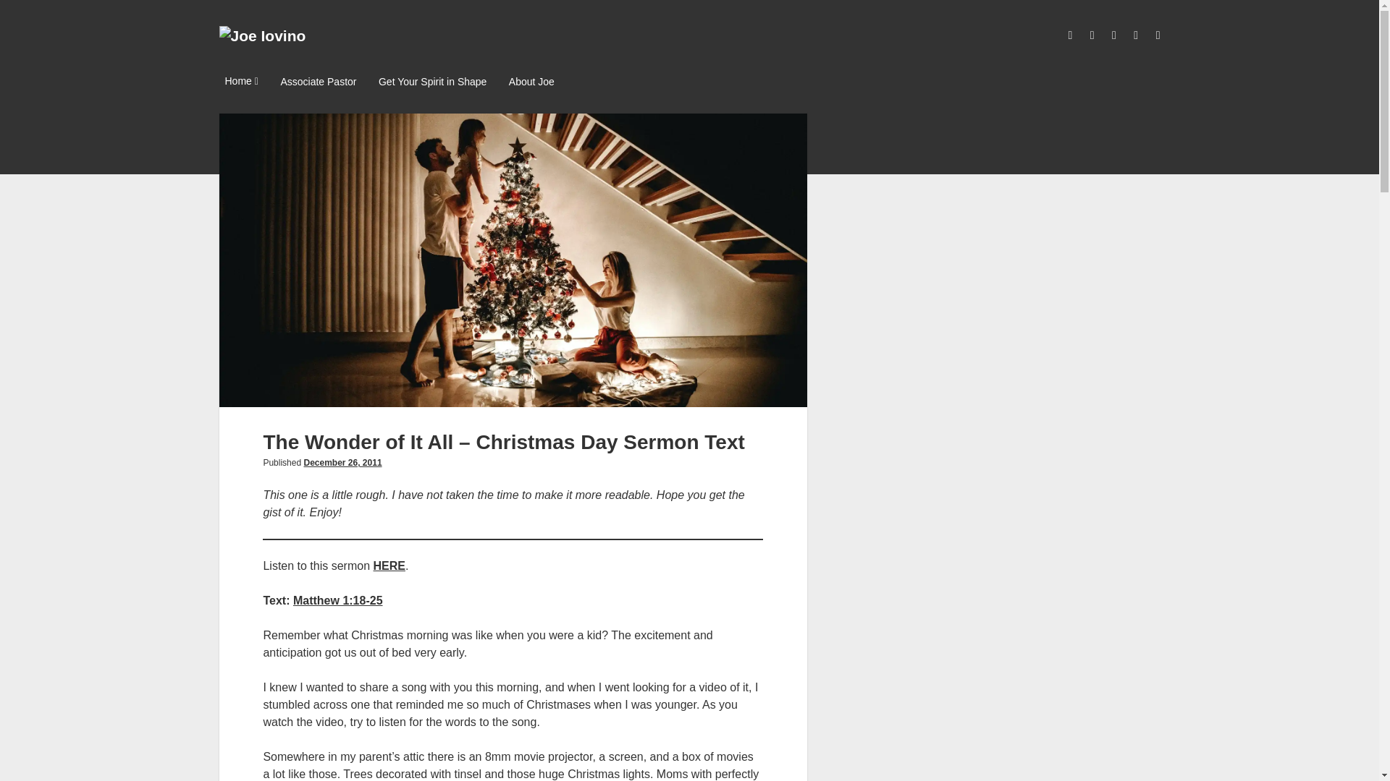 This screenshot has width=1390, height=781. Describe the element at coordinates (338, 600) in the screenshot. I see `New Revised Standard Version` at that location.